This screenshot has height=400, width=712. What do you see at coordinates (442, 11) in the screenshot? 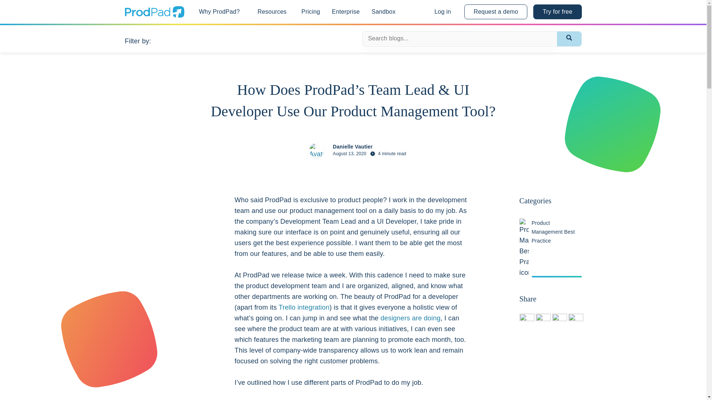
I see `Log in` at bounding box center [442, 11].